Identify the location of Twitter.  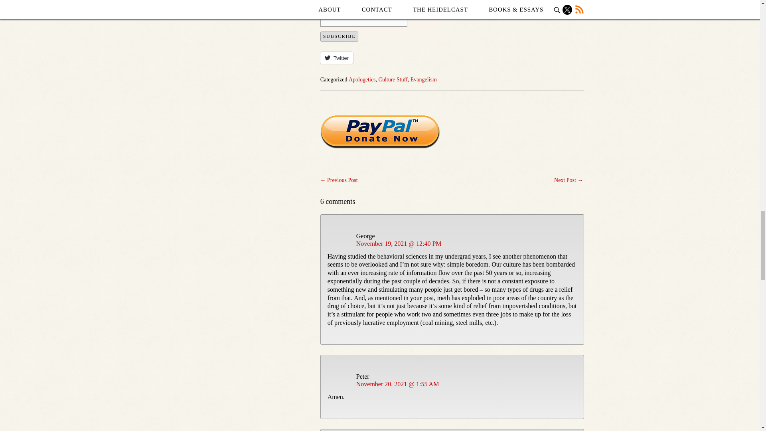
(337, 57).